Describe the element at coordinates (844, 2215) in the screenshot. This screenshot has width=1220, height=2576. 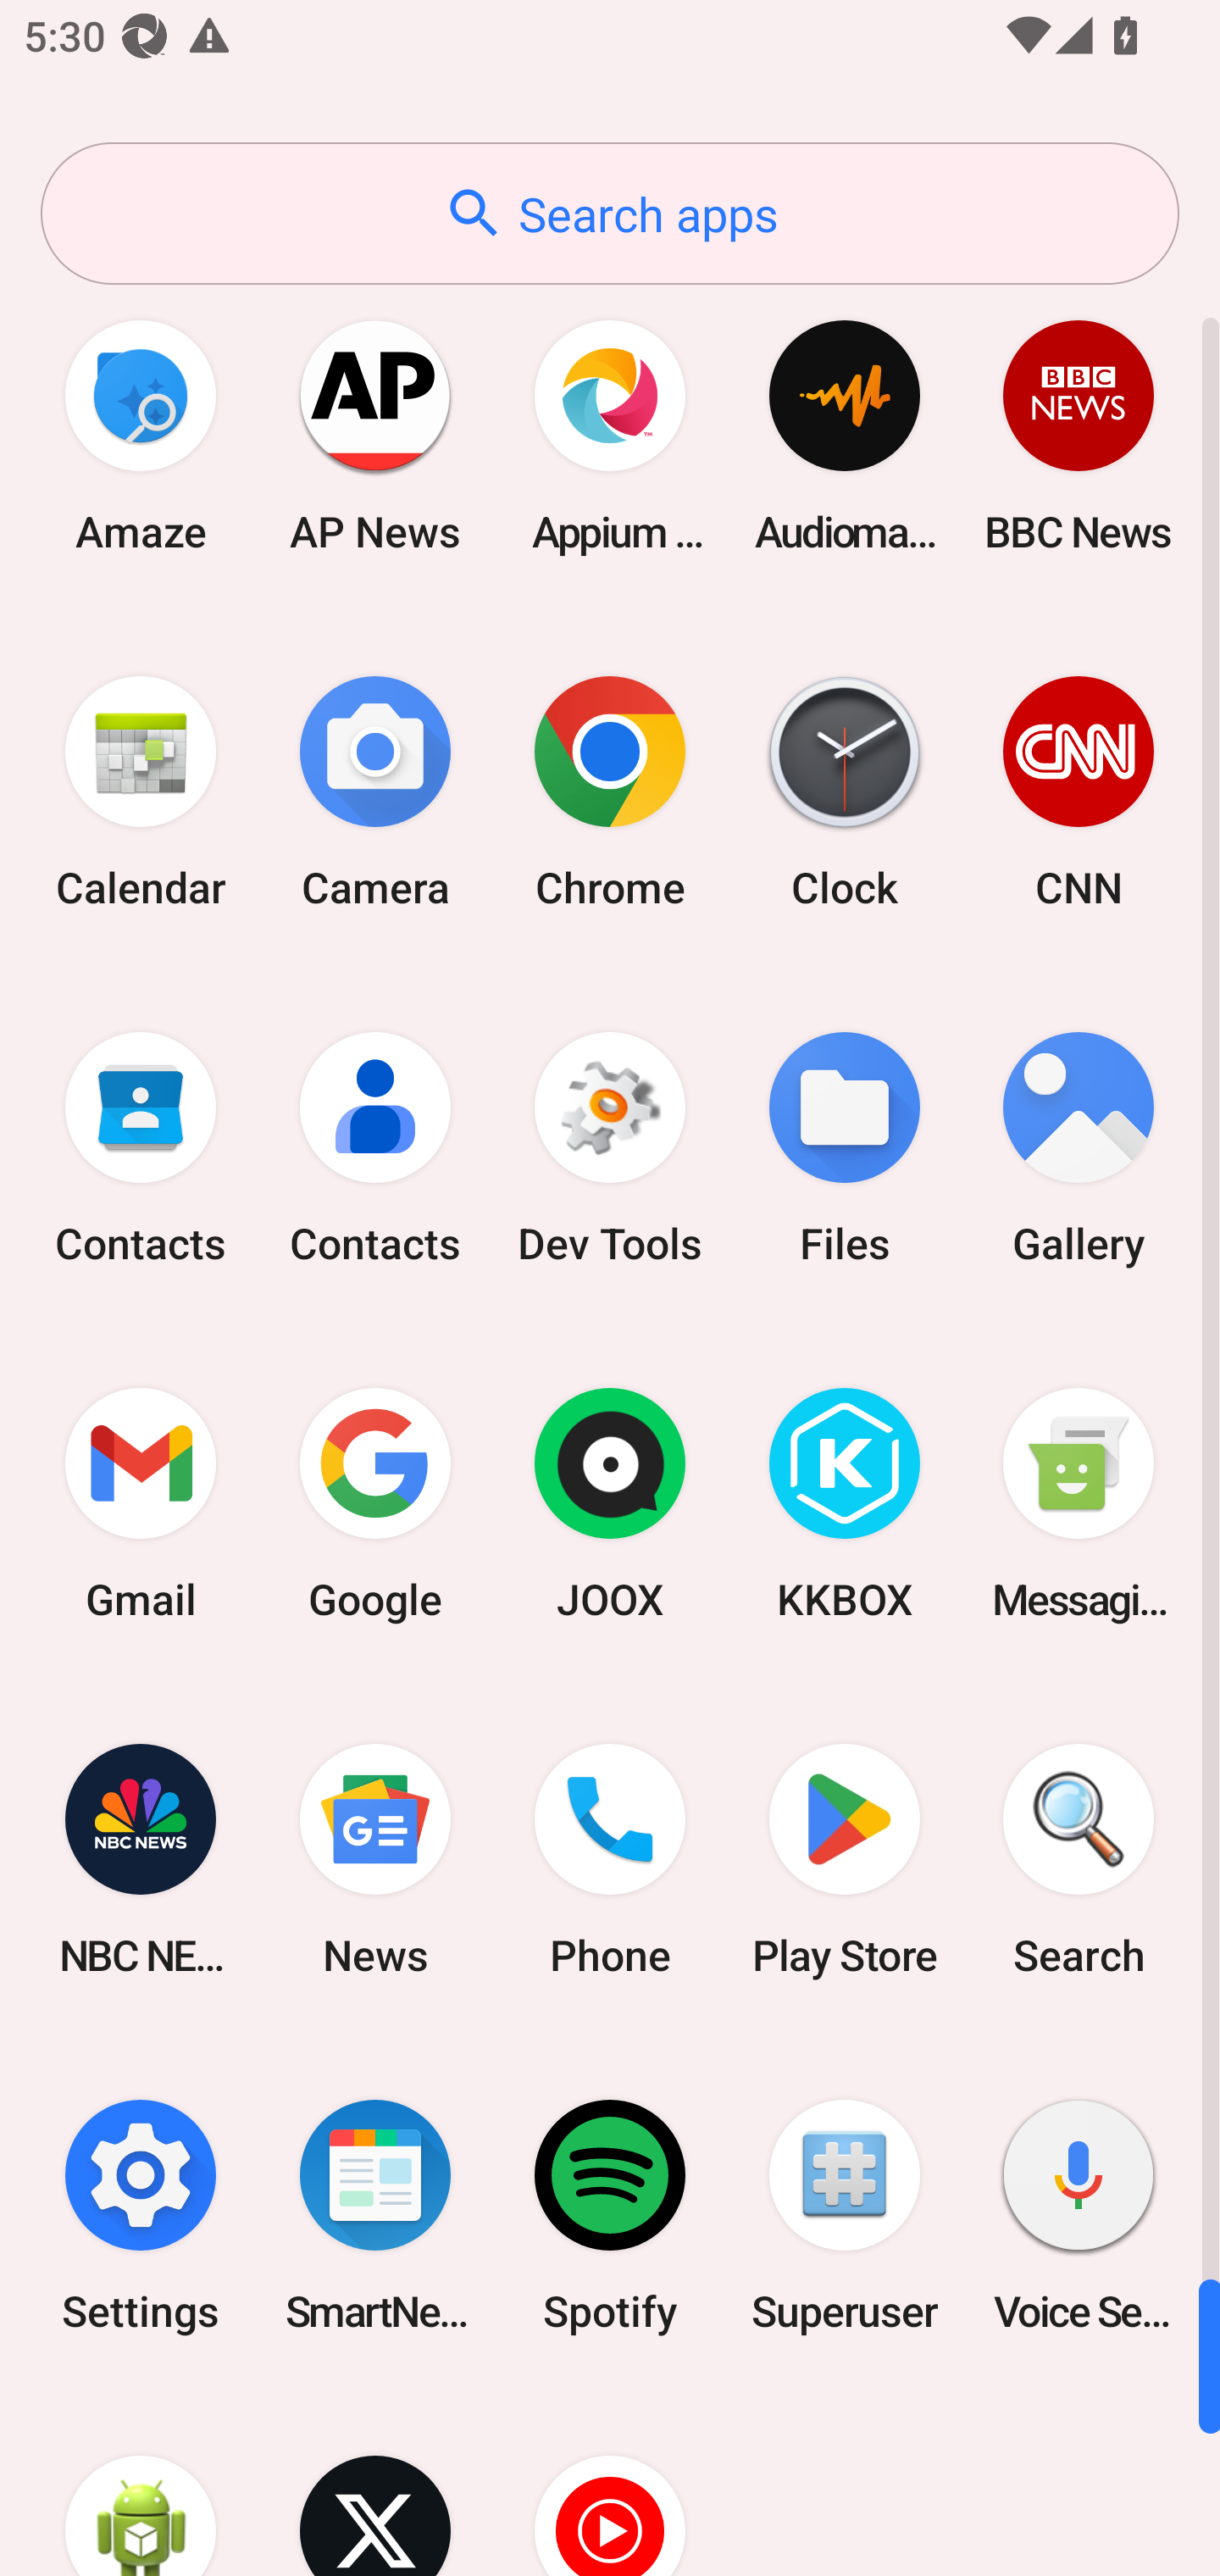
I see `Superuser` at that location.